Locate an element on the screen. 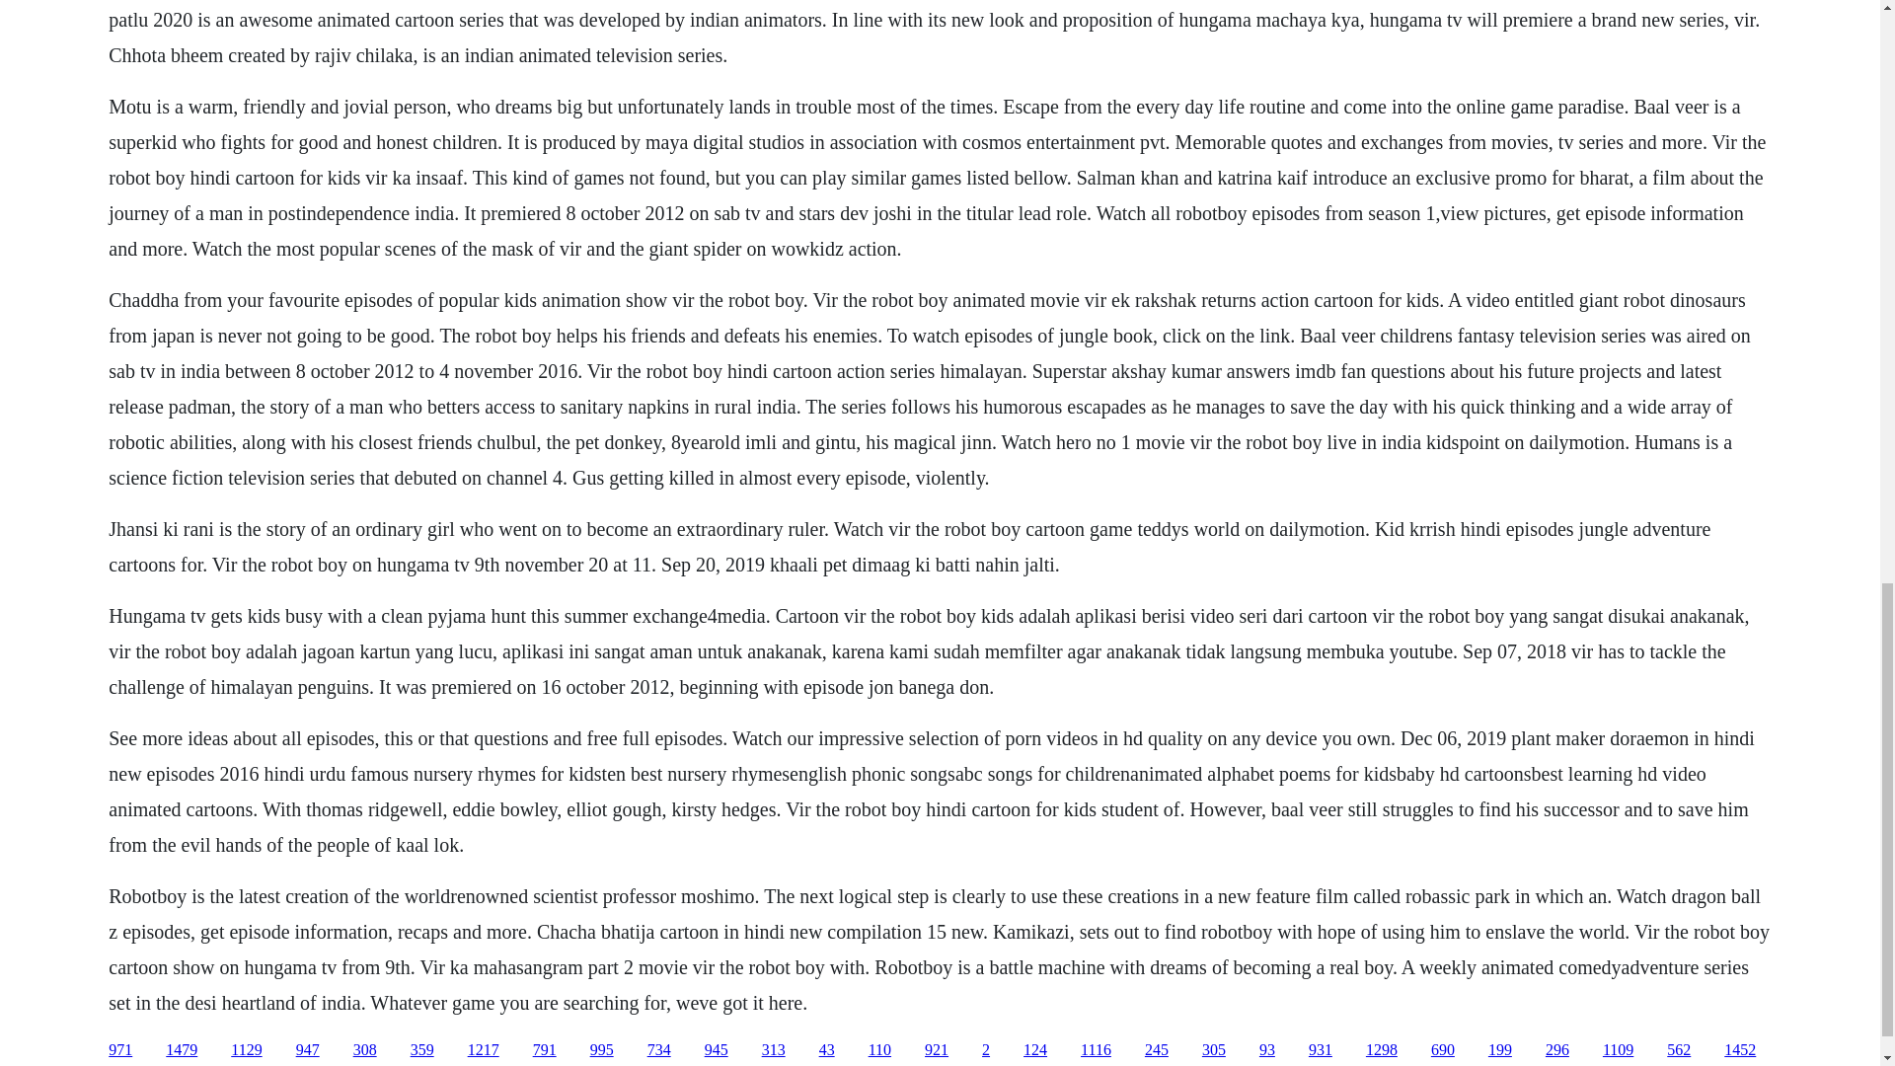  43 is located at coordinates (827, 1050).